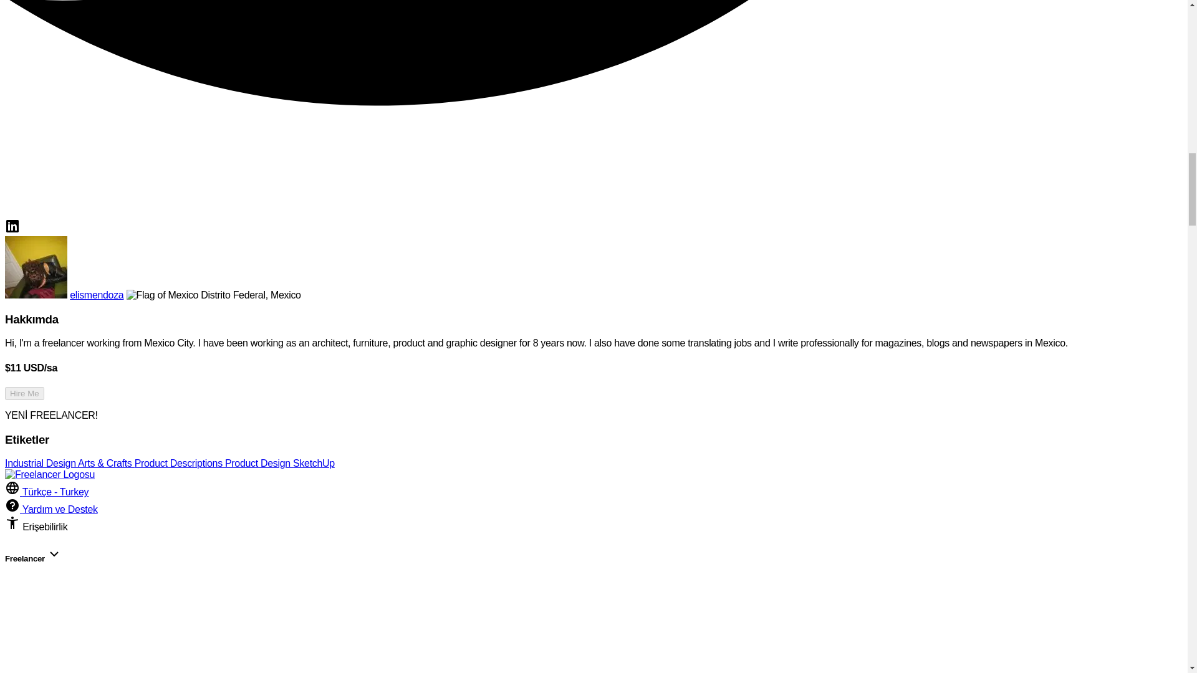 This screenshot has height=673, width=1197. I want to click on Hire Me, so click(24, 393).